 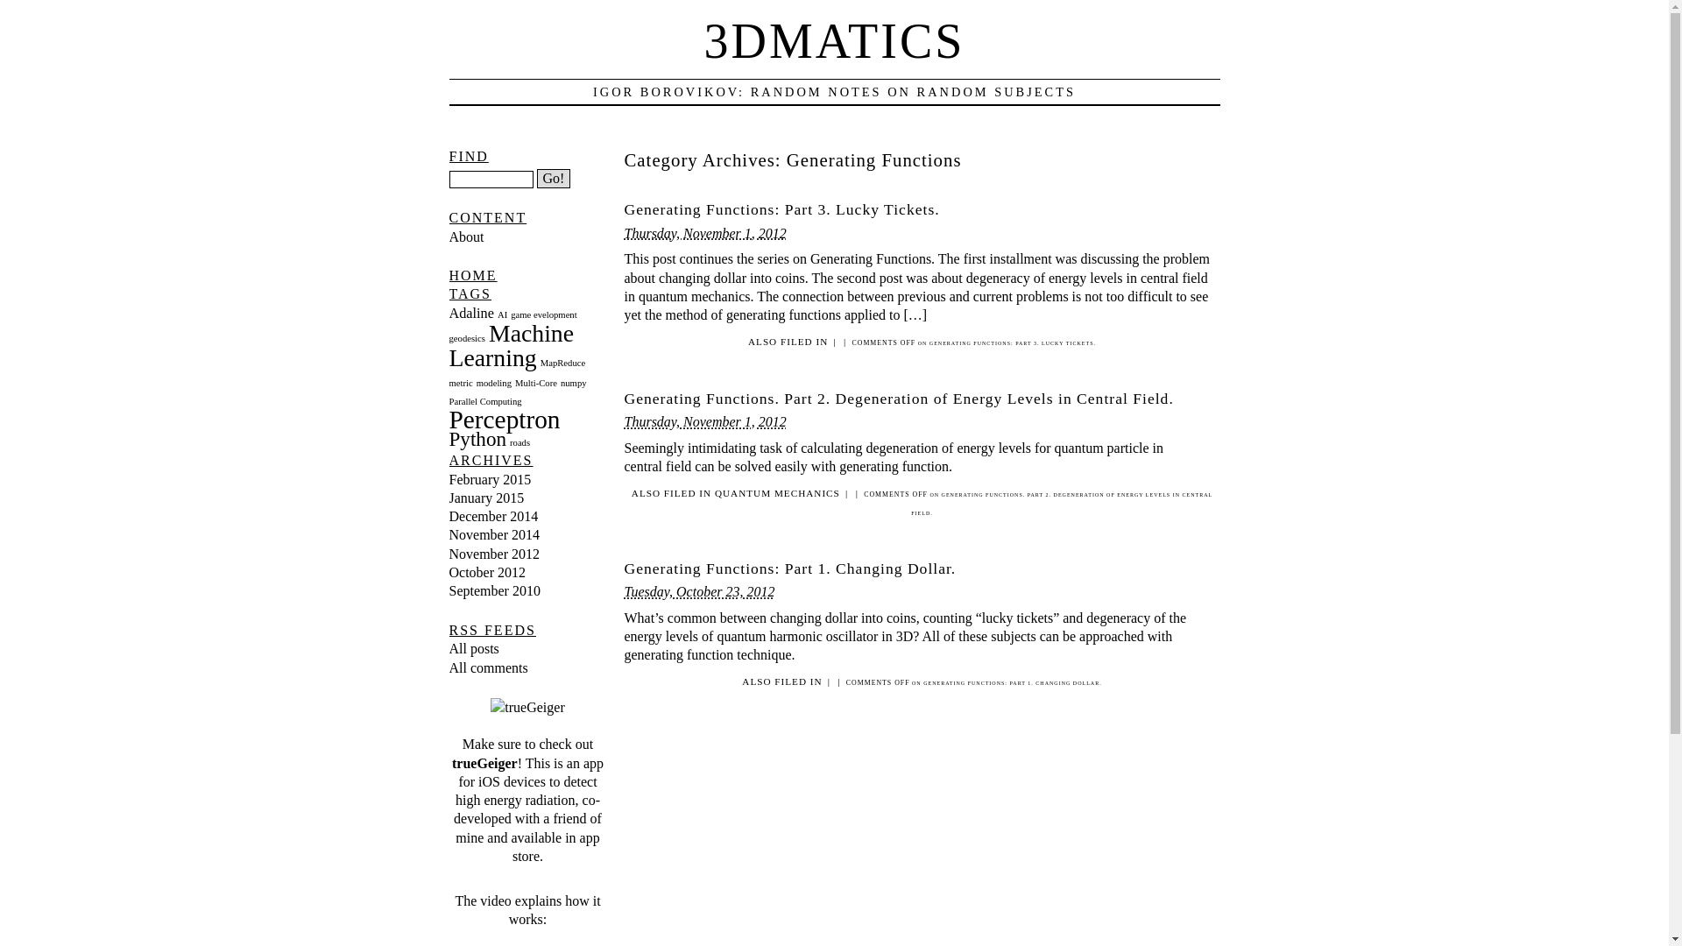 I want to click on December 2014, so click(x=493, y=517).